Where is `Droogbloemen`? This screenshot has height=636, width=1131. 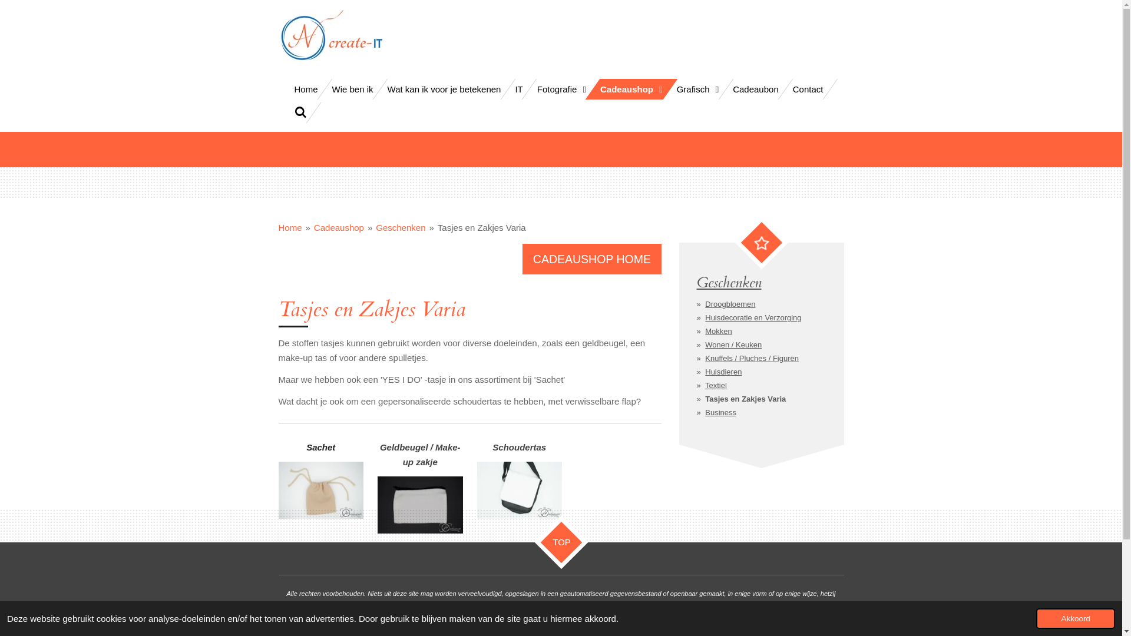
Droogbloemen is located at coordinates (730, 304).